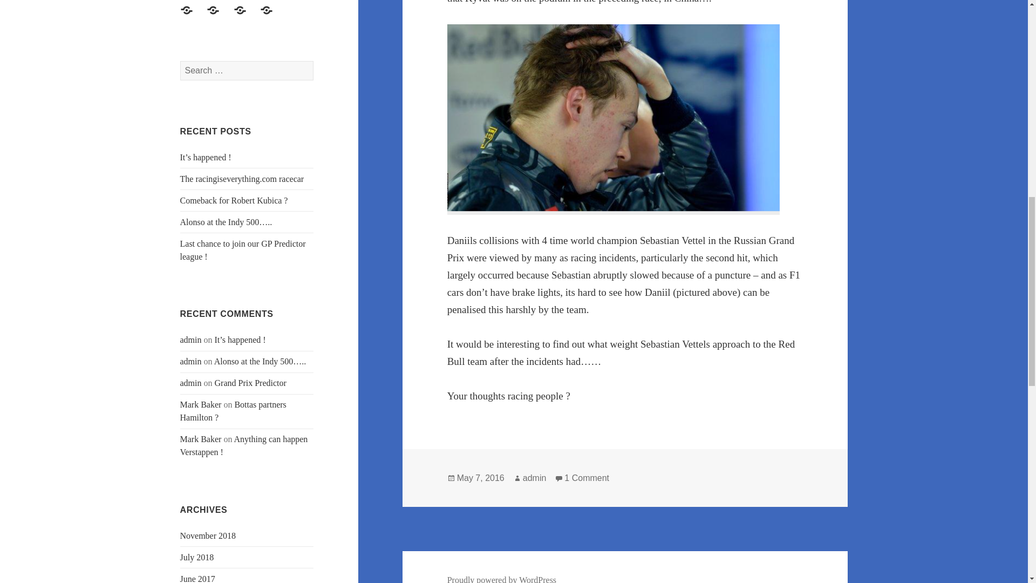 The image size is (1036, 583). I want to click on Racewear, so click(193, 2).